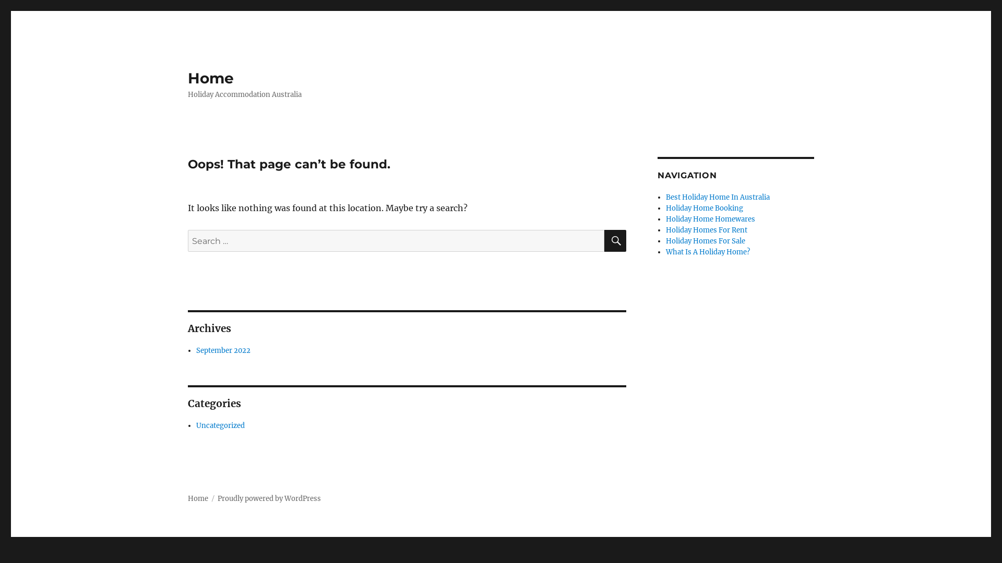 The width and height of the screenshot is (1002, 563). I want to click on Holiday Homes For Rent, so click(707, 230).